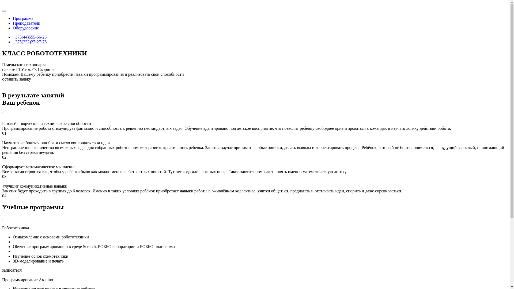 Image resolution: width=514 pixels, height=289 pixels. Describe the element at coordinates (30, 42) in the screenshot. I see `+375(232)27-27-76` at that location.